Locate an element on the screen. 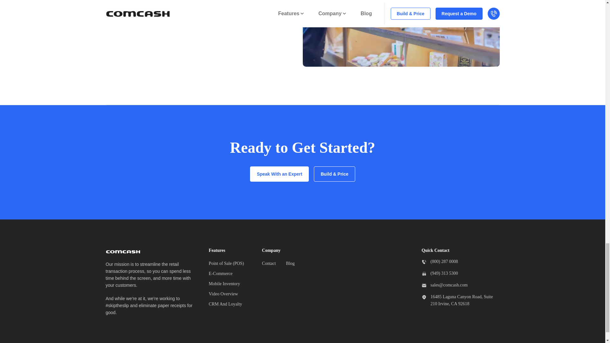  Company is located at coordinates (284, 250).